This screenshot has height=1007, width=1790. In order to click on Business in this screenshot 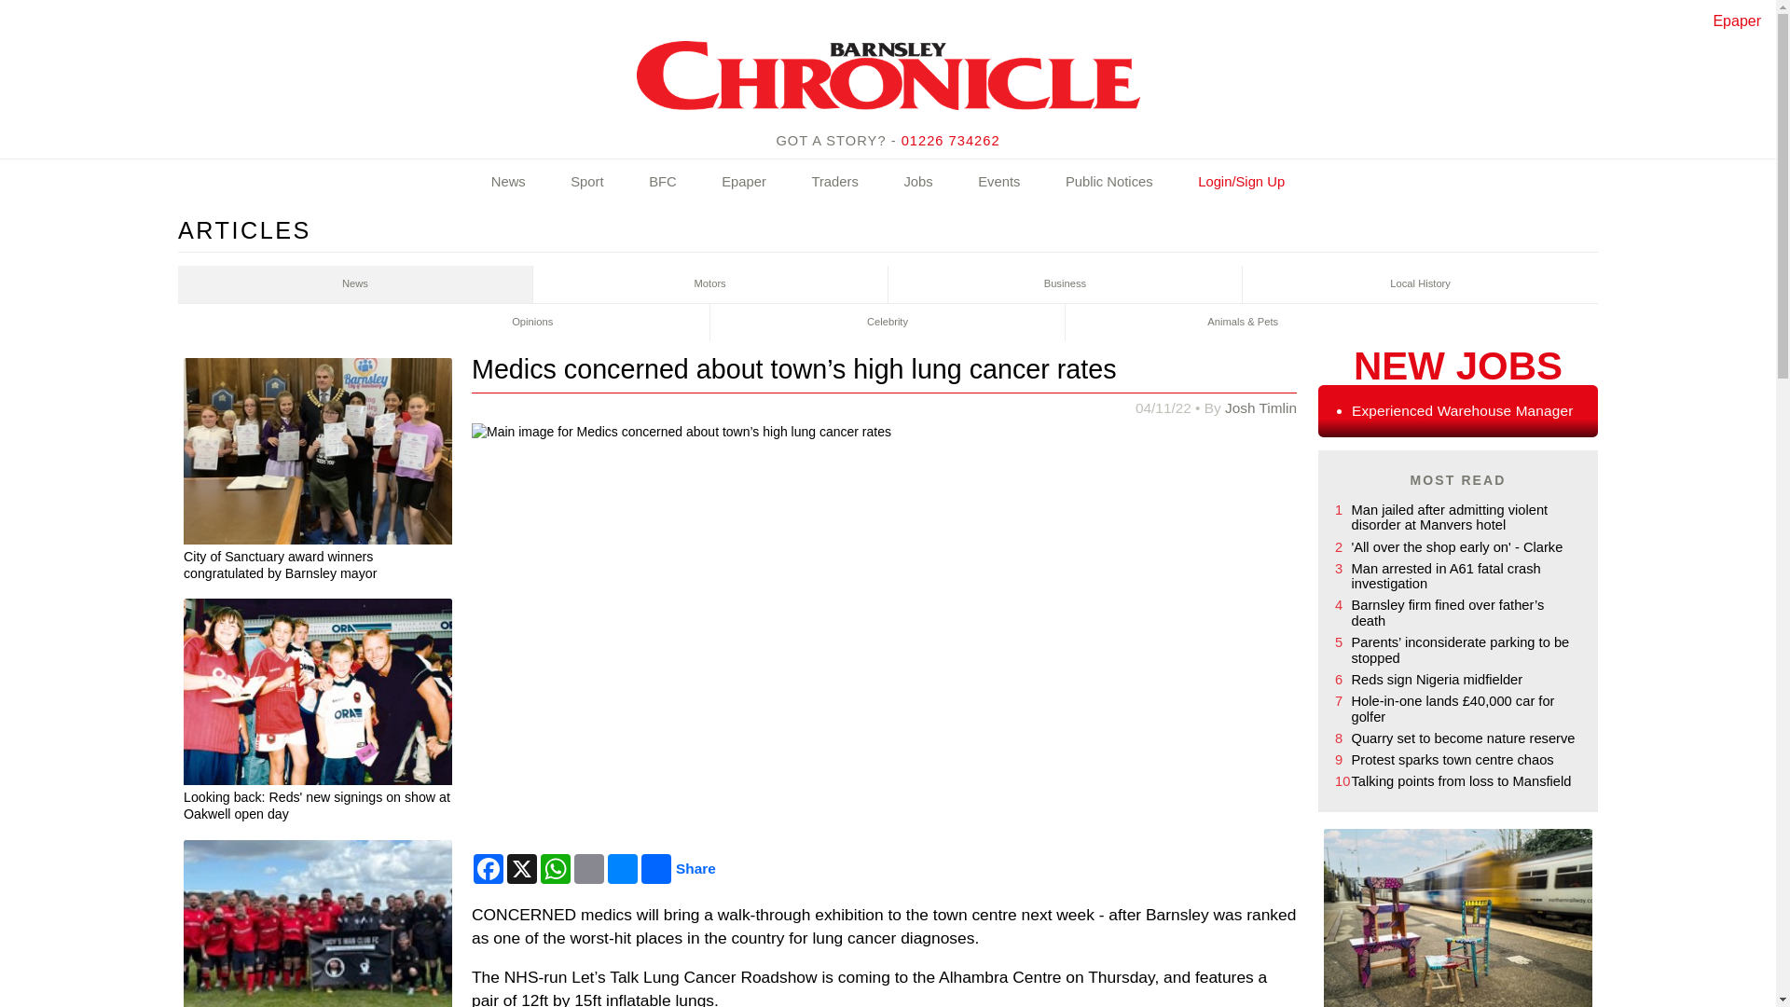, I will do `click(1065, 284)`.